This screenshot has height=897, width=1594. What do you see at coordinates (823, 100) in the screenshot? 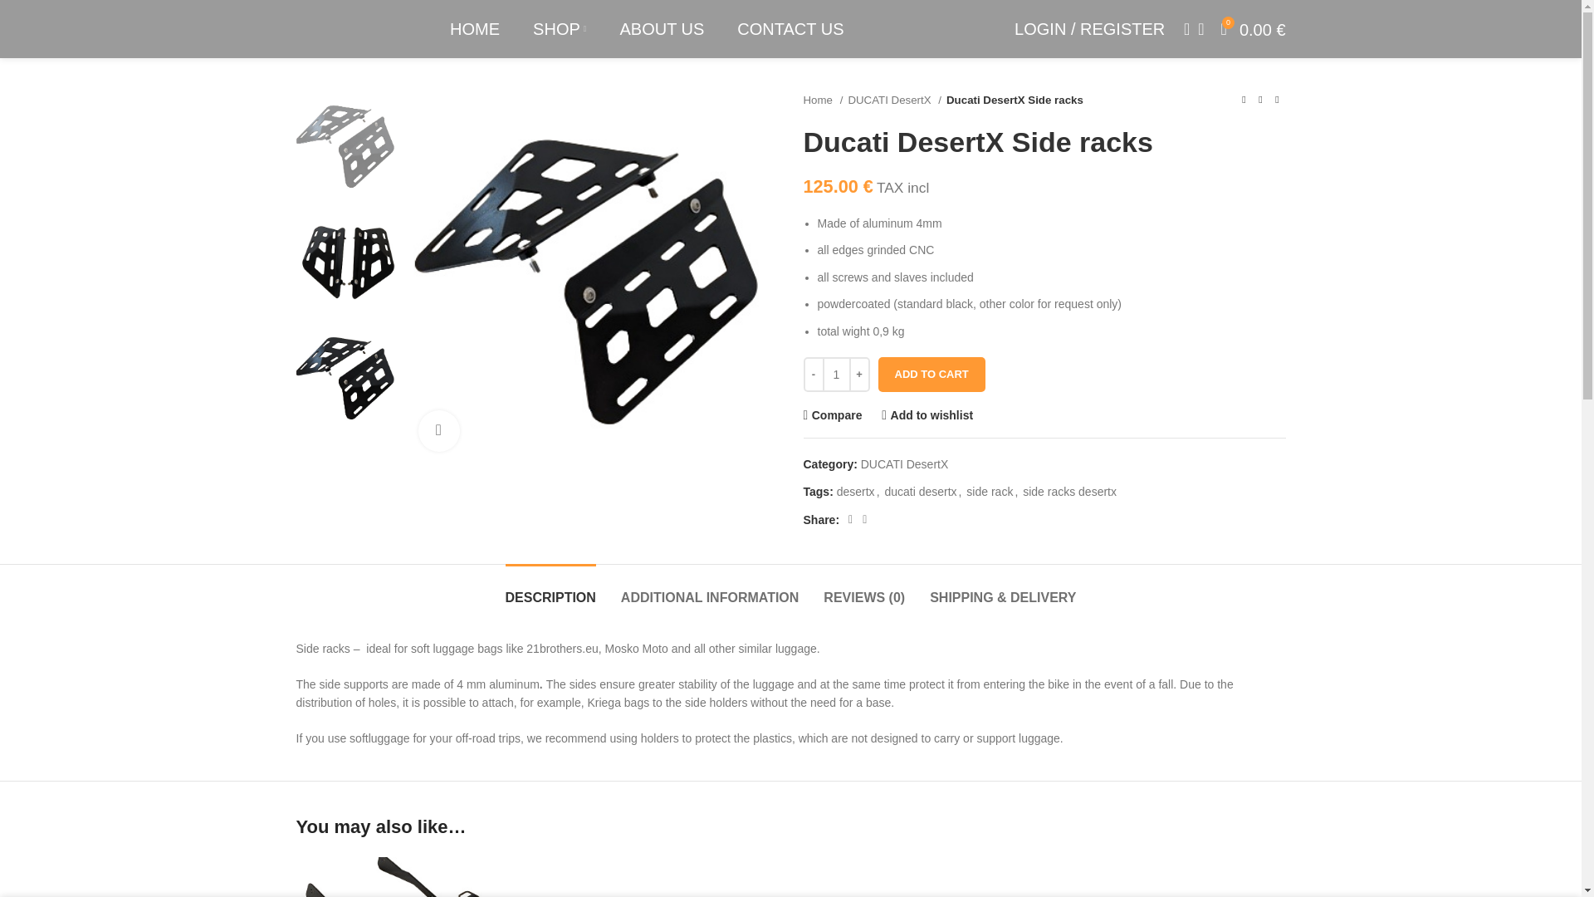
I see `Home` at bounding box center [823, 100].